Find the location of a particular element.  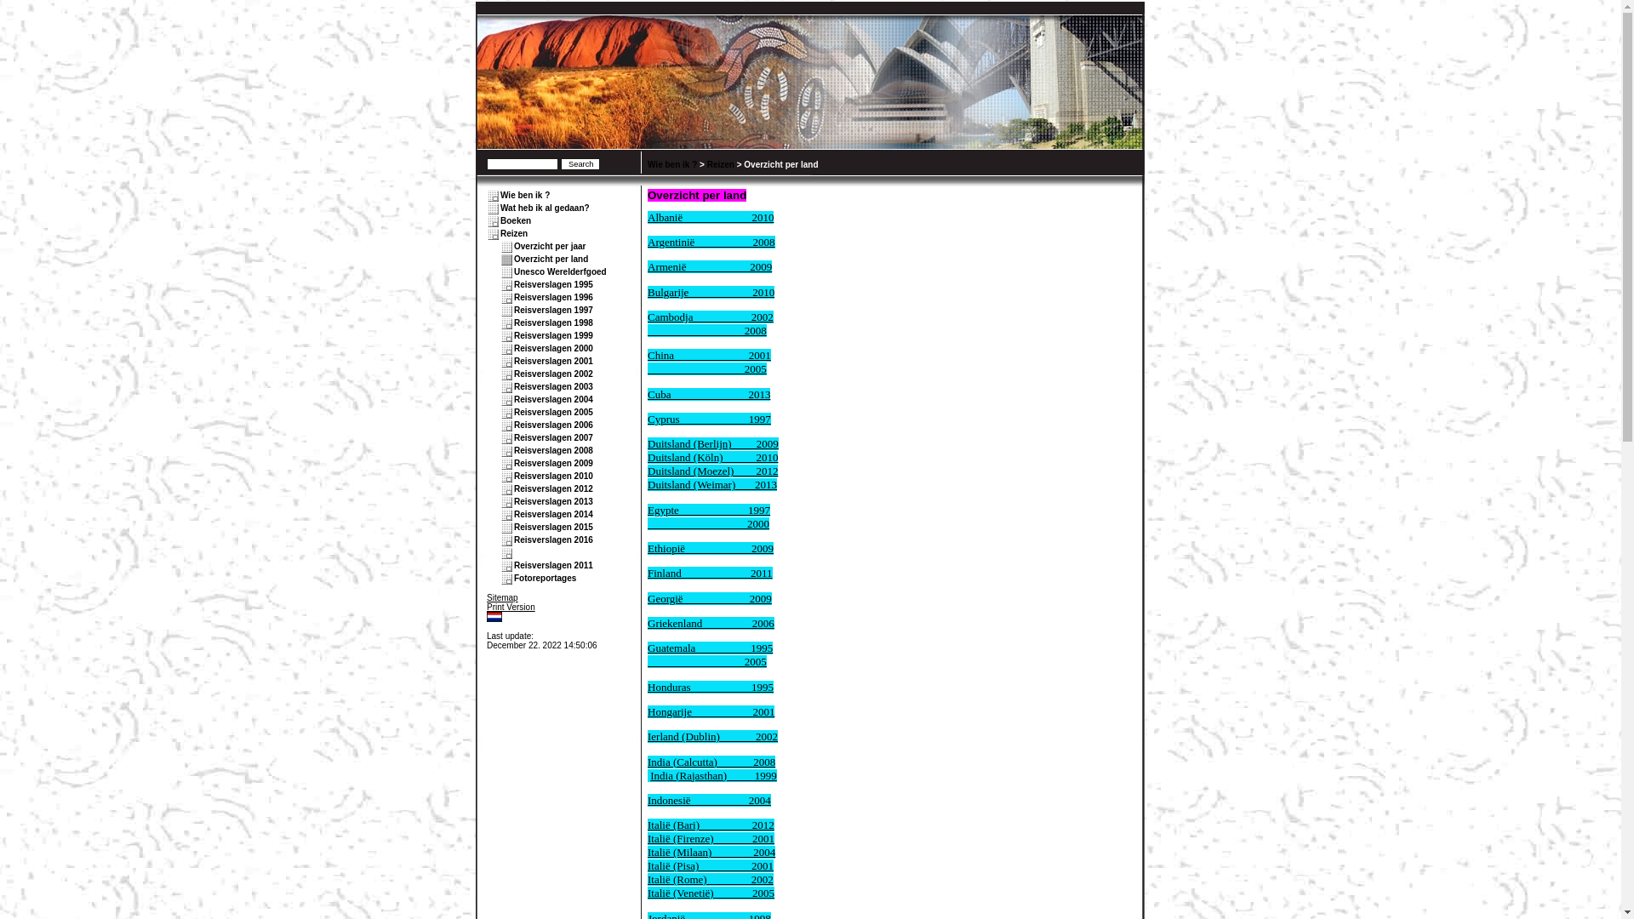

Ierland (Dublin)             2002 is located at coordinates (713, 737).